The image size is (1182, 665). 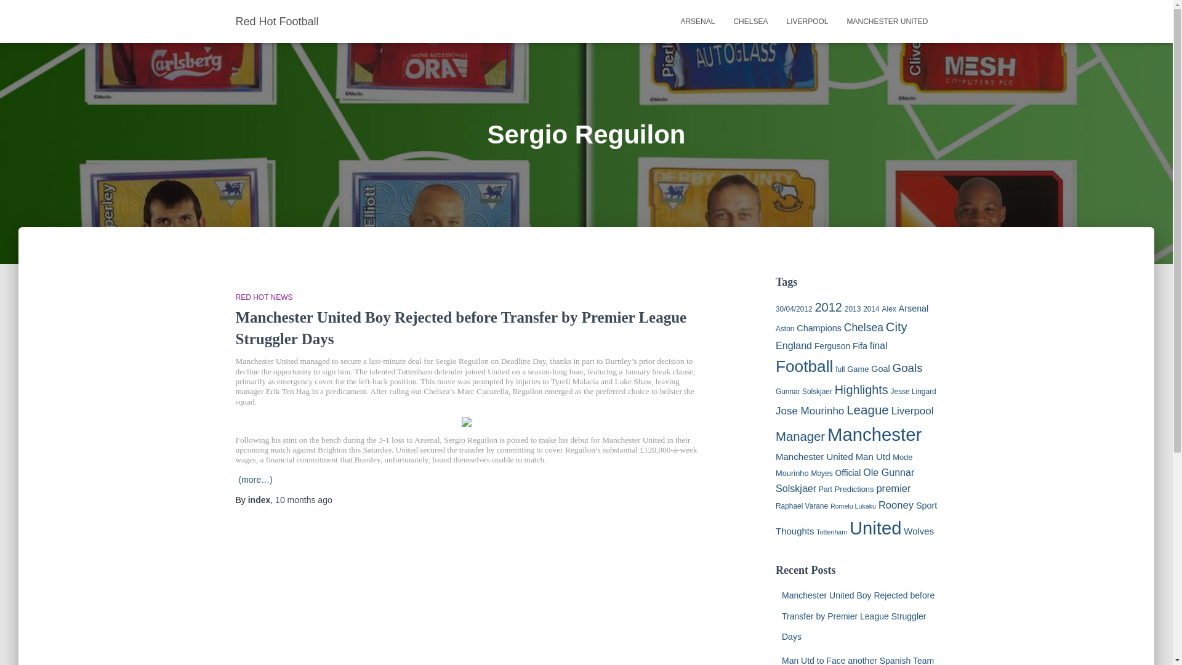 What do you see at coordinates (794, 345) in the screenshot?
I see `England` at bounding box center [794, 345].